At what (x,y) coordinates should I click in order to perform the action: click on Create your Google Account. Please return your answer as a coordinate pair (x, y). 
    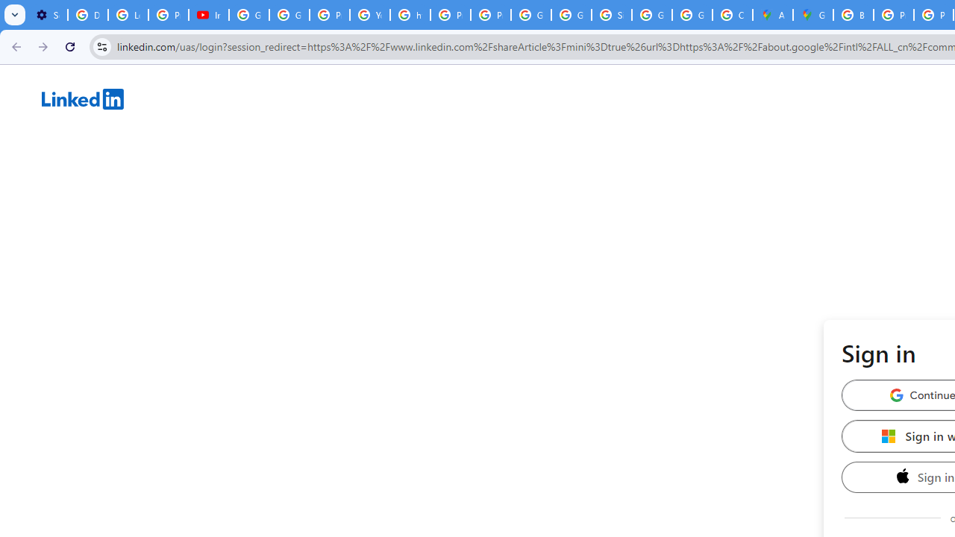
    Looking at the image, I should click on (732, 15).